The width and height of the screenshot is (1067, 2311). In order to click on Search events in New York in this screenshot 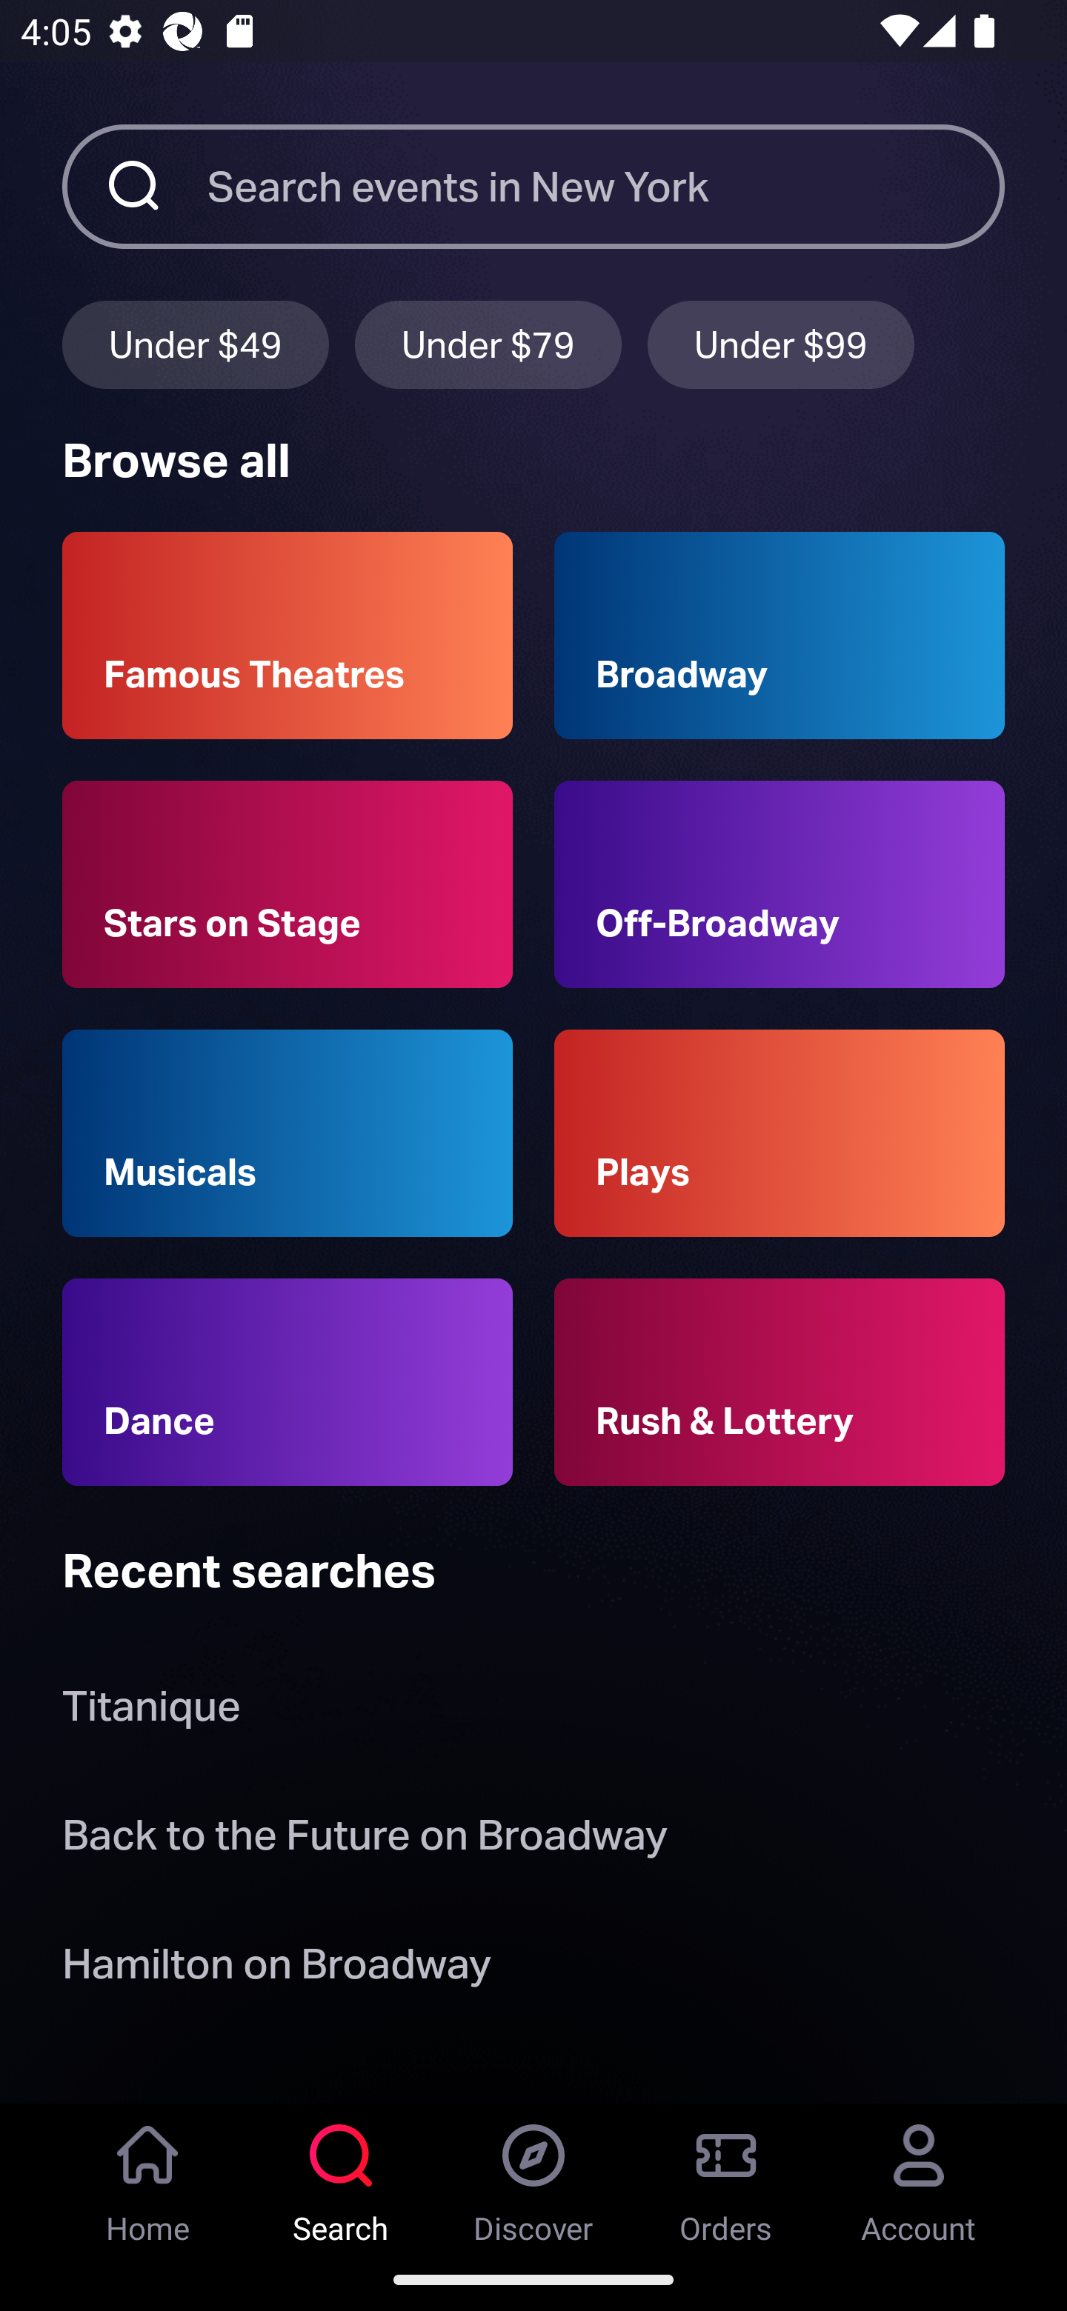, I will do `click(606, 186)`.